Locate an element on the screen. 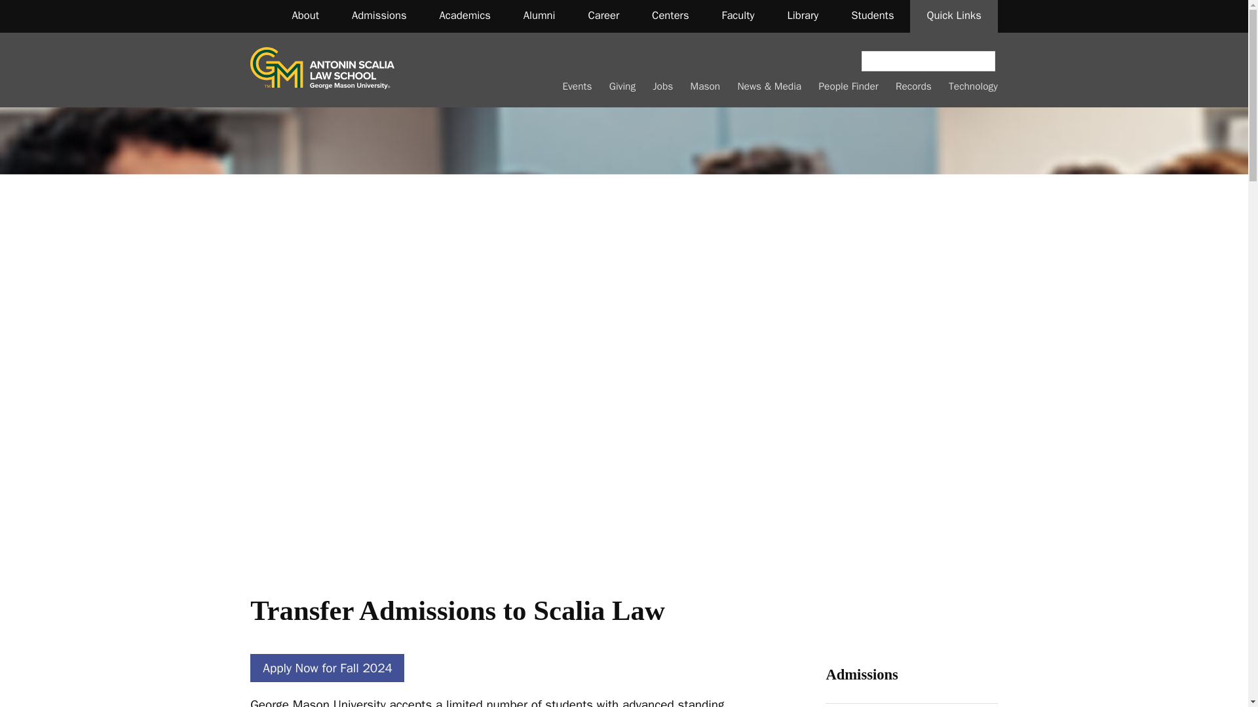 This screenshot has height=707, width=1258. Admissions is located at coordinates (861, 674).